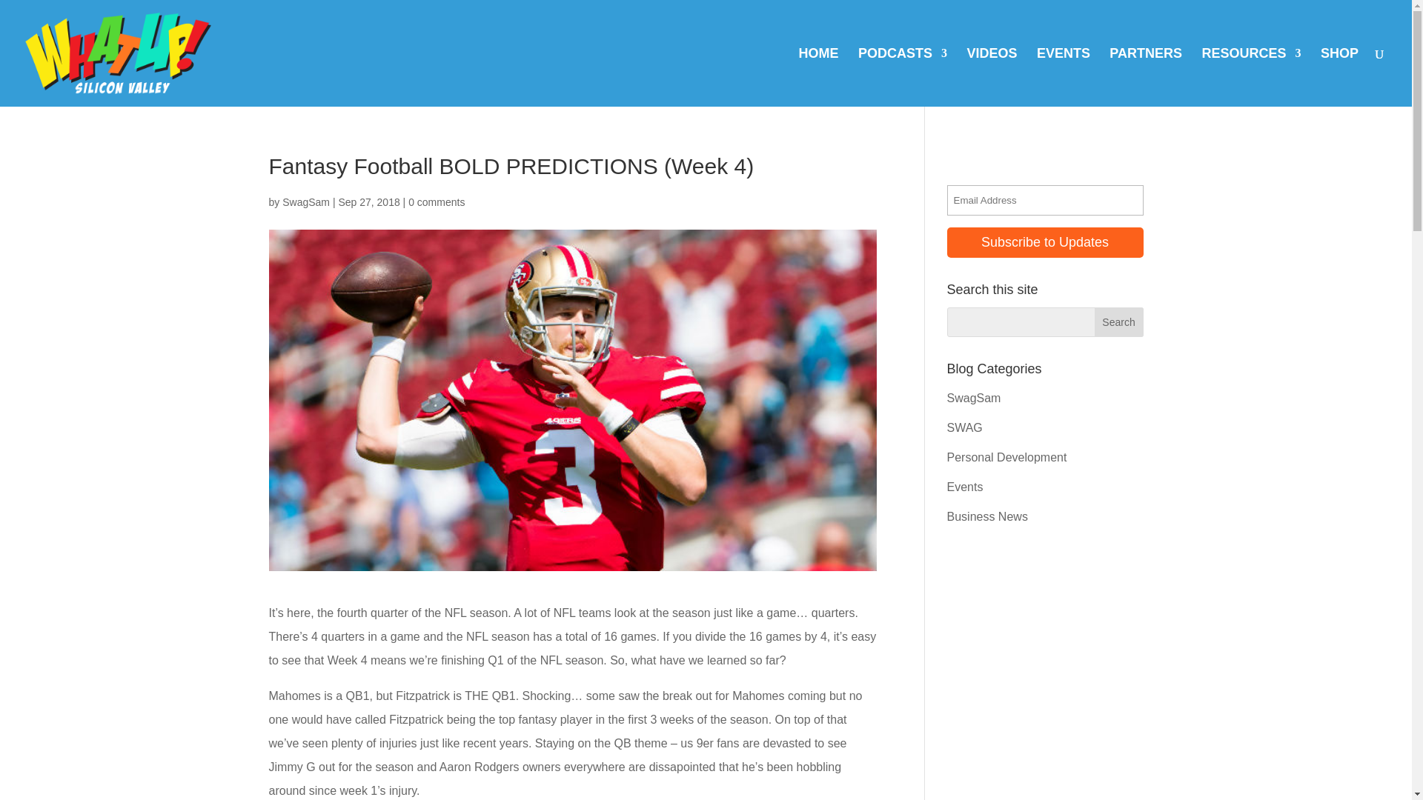 Image resolution: width=1423 pixels, height=800 pixels. I want to click on 0 comments, so click(437, 201).